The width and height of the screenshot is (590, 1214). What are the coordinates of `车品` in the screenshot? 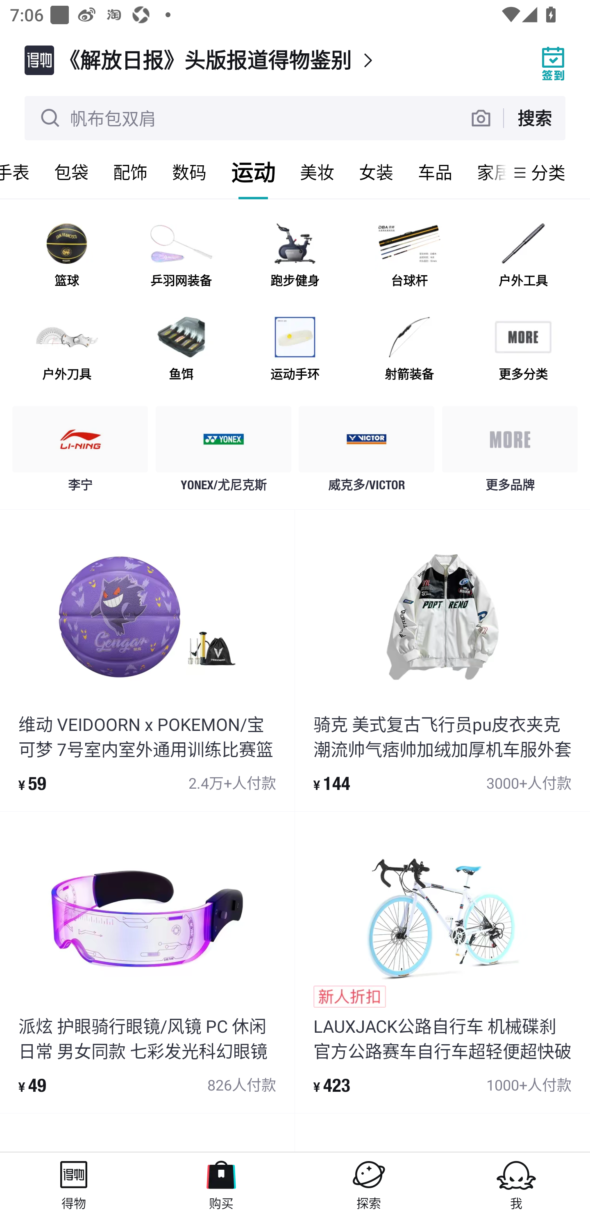 It's located at (435, 172).